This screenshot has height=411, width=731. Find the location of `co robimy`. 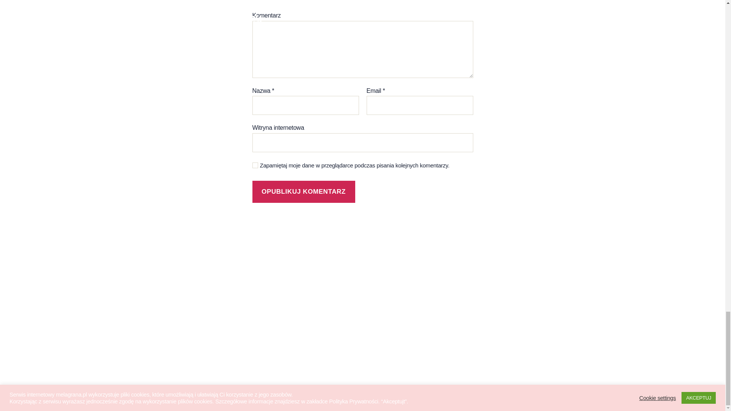

co robimy is located at coordinates (151, 290).